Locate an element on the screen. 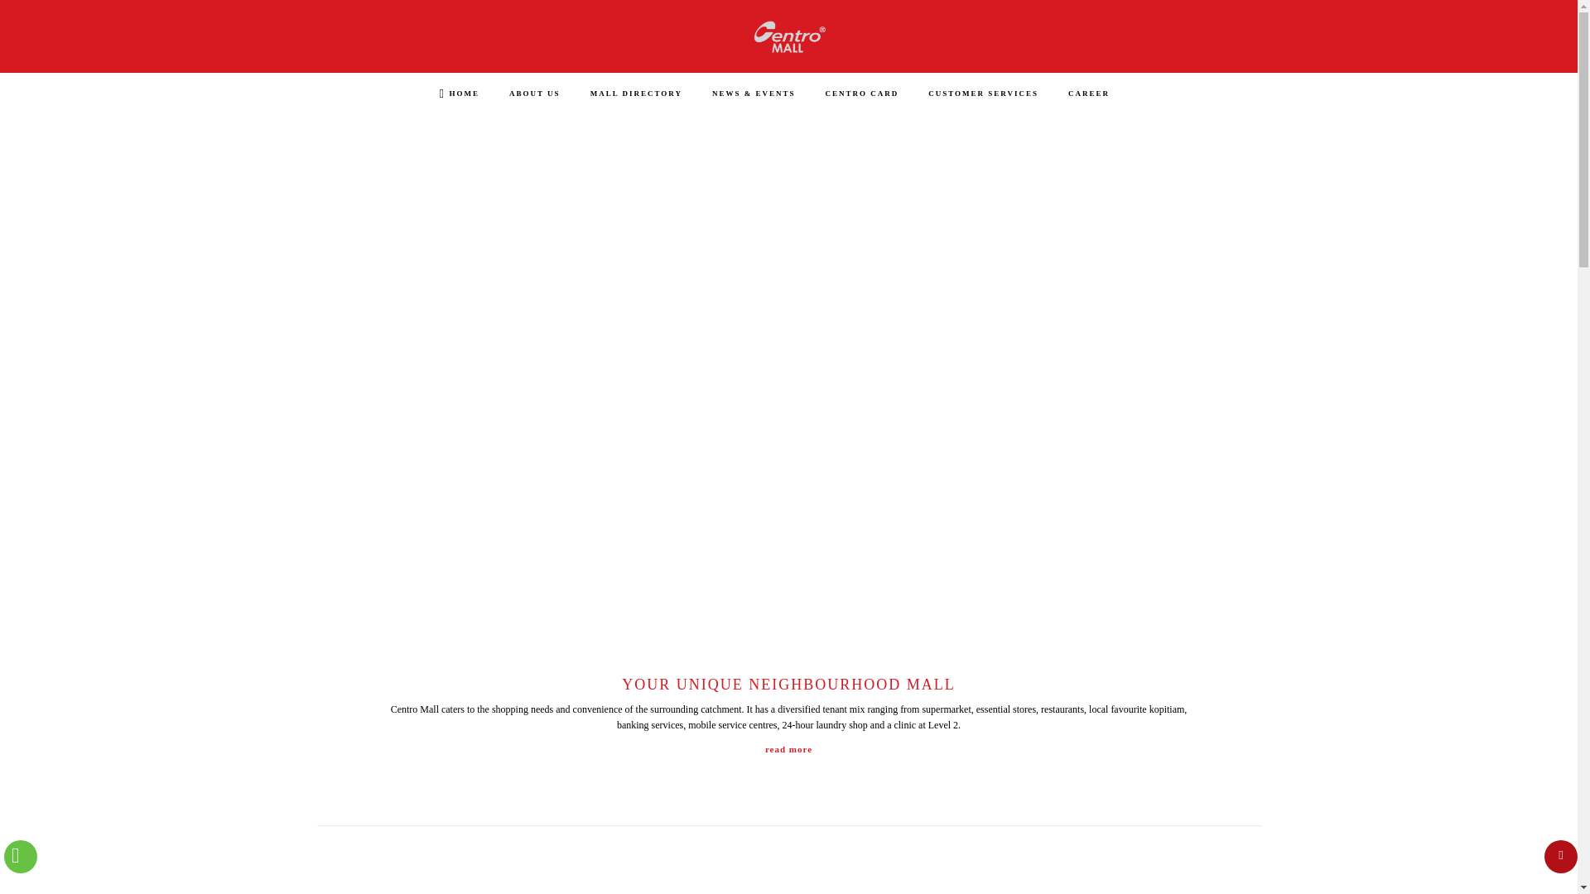  read more is located at coordinates (788, 750).